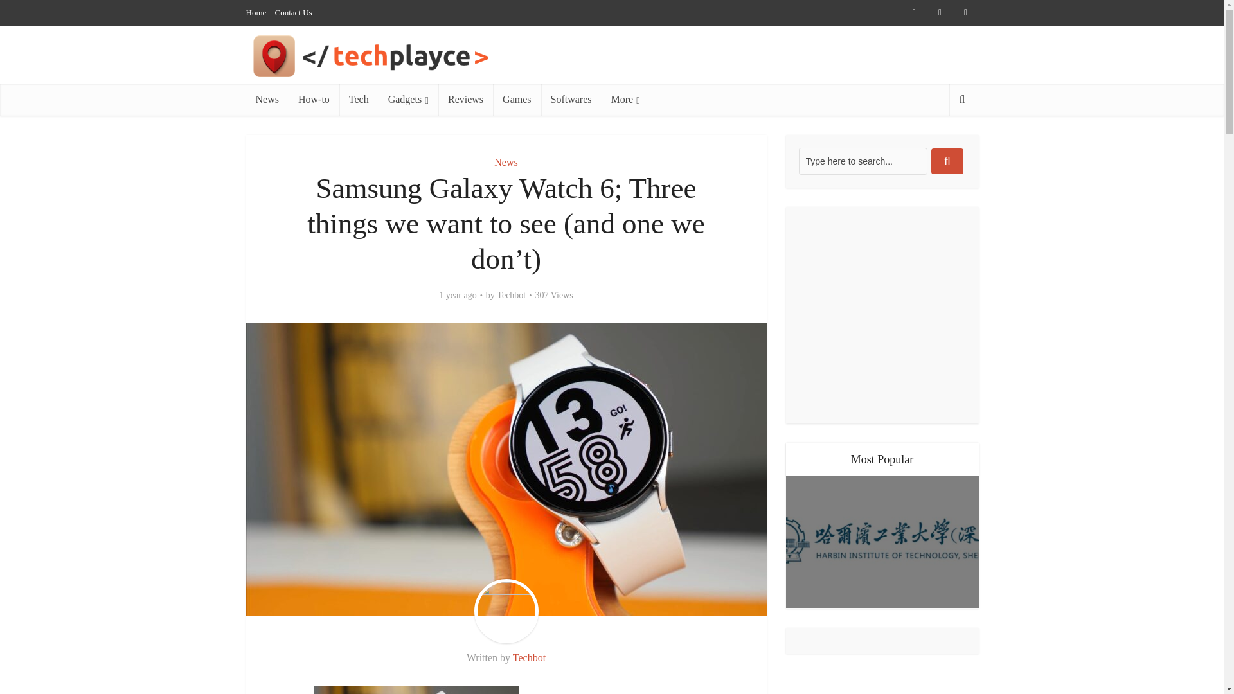 Image resolution: width=1234 pixels, height=694 pixels. I want to click on Techplayce, so click(420, 56).